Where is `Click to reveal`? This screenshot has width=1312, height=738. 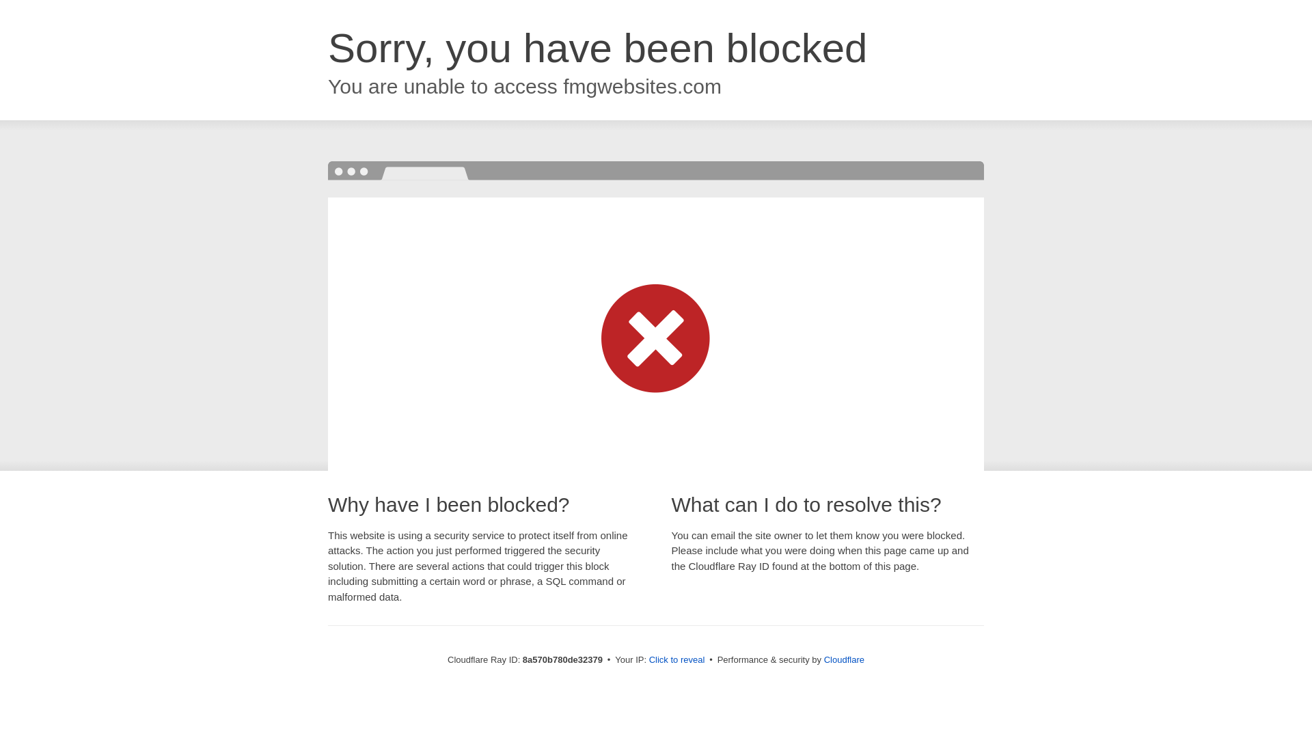 Click to reveal is located at coordinates (677, 660).